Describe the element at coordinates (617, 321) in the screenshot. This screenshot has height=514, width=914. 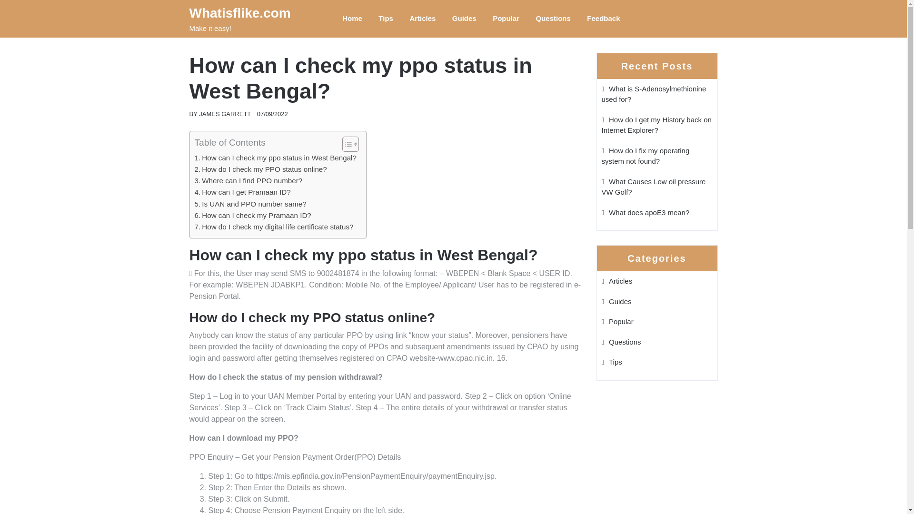
I see `Popular` at that location.